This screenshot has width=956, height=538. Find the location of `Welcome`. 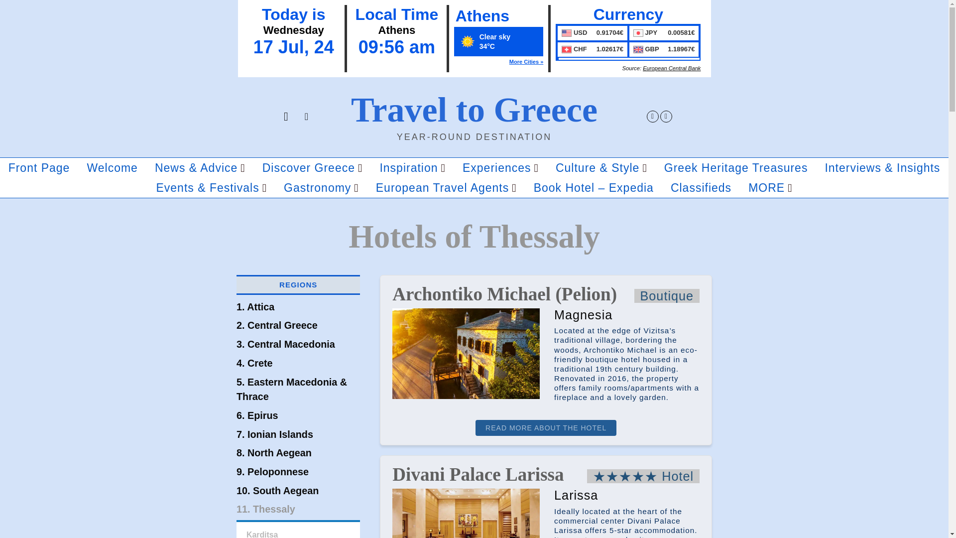

Welcome is located at coordinates (112, 168).